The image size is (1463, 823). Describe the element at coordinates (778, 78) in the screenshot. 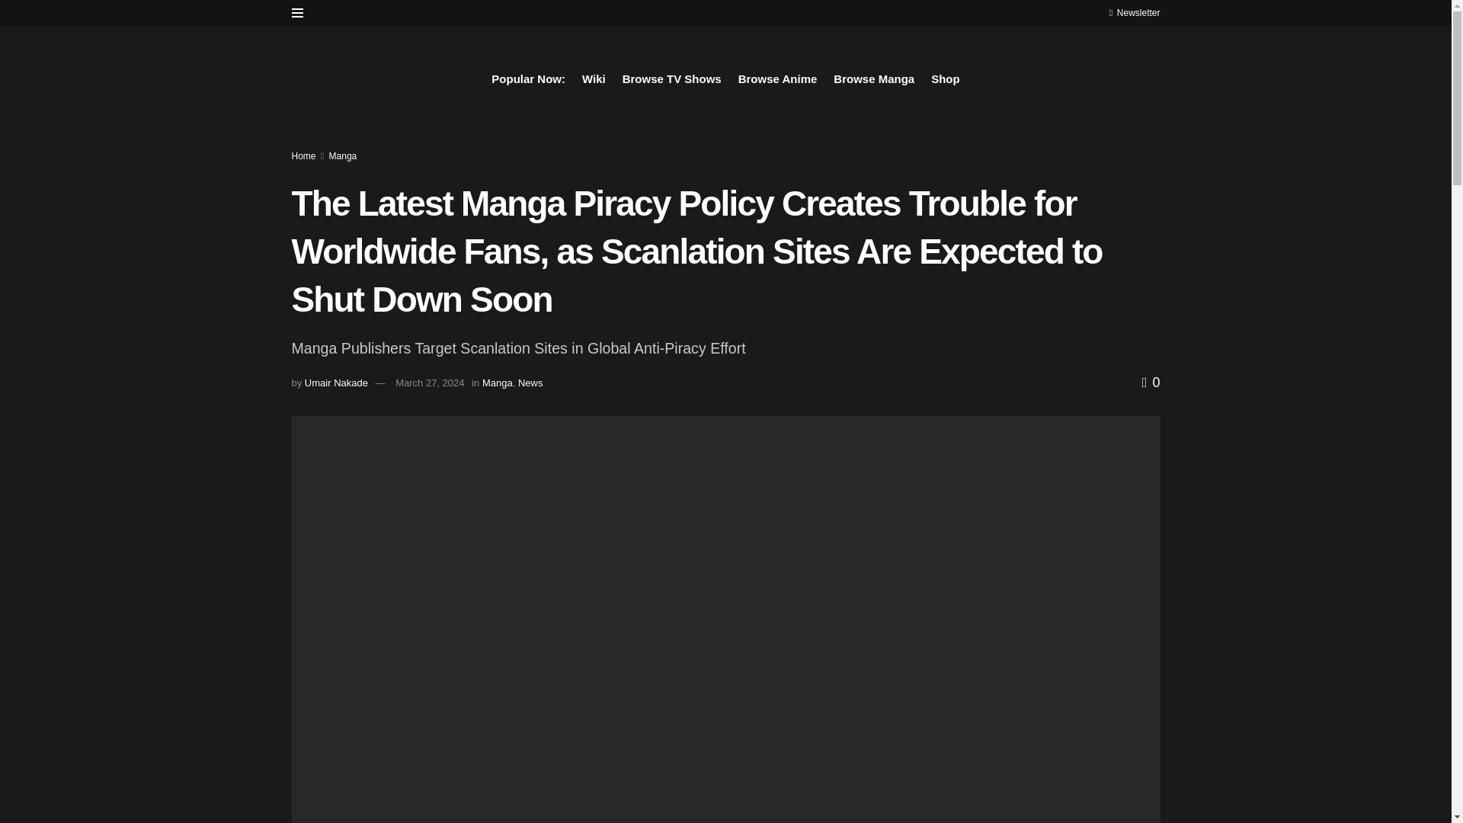

I see `Browse Anime` at that location.